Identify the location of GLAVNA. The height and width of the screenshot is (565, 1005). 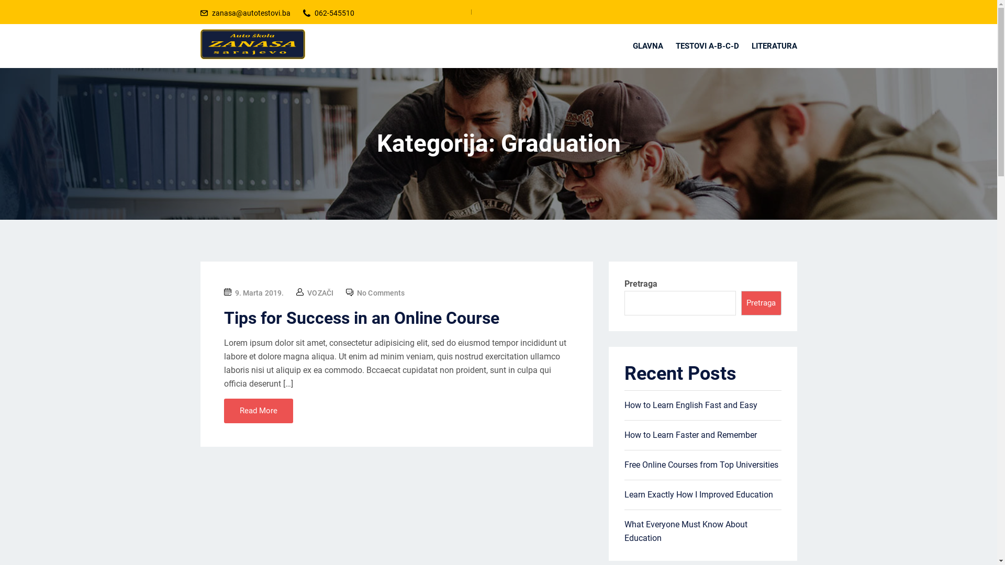
(647, 46).